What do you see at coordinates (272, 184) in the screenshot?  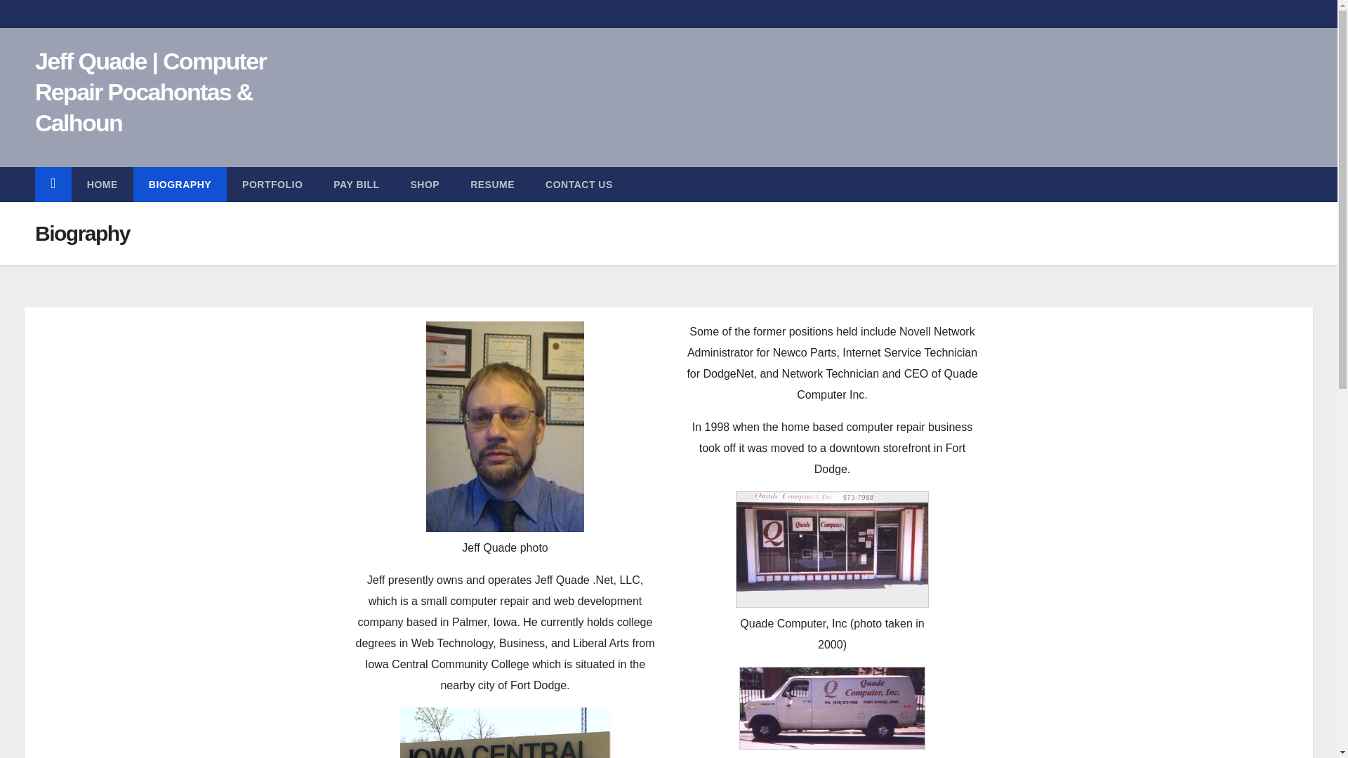 I see `PORTFOLIO` at bounding box center [272, 184].